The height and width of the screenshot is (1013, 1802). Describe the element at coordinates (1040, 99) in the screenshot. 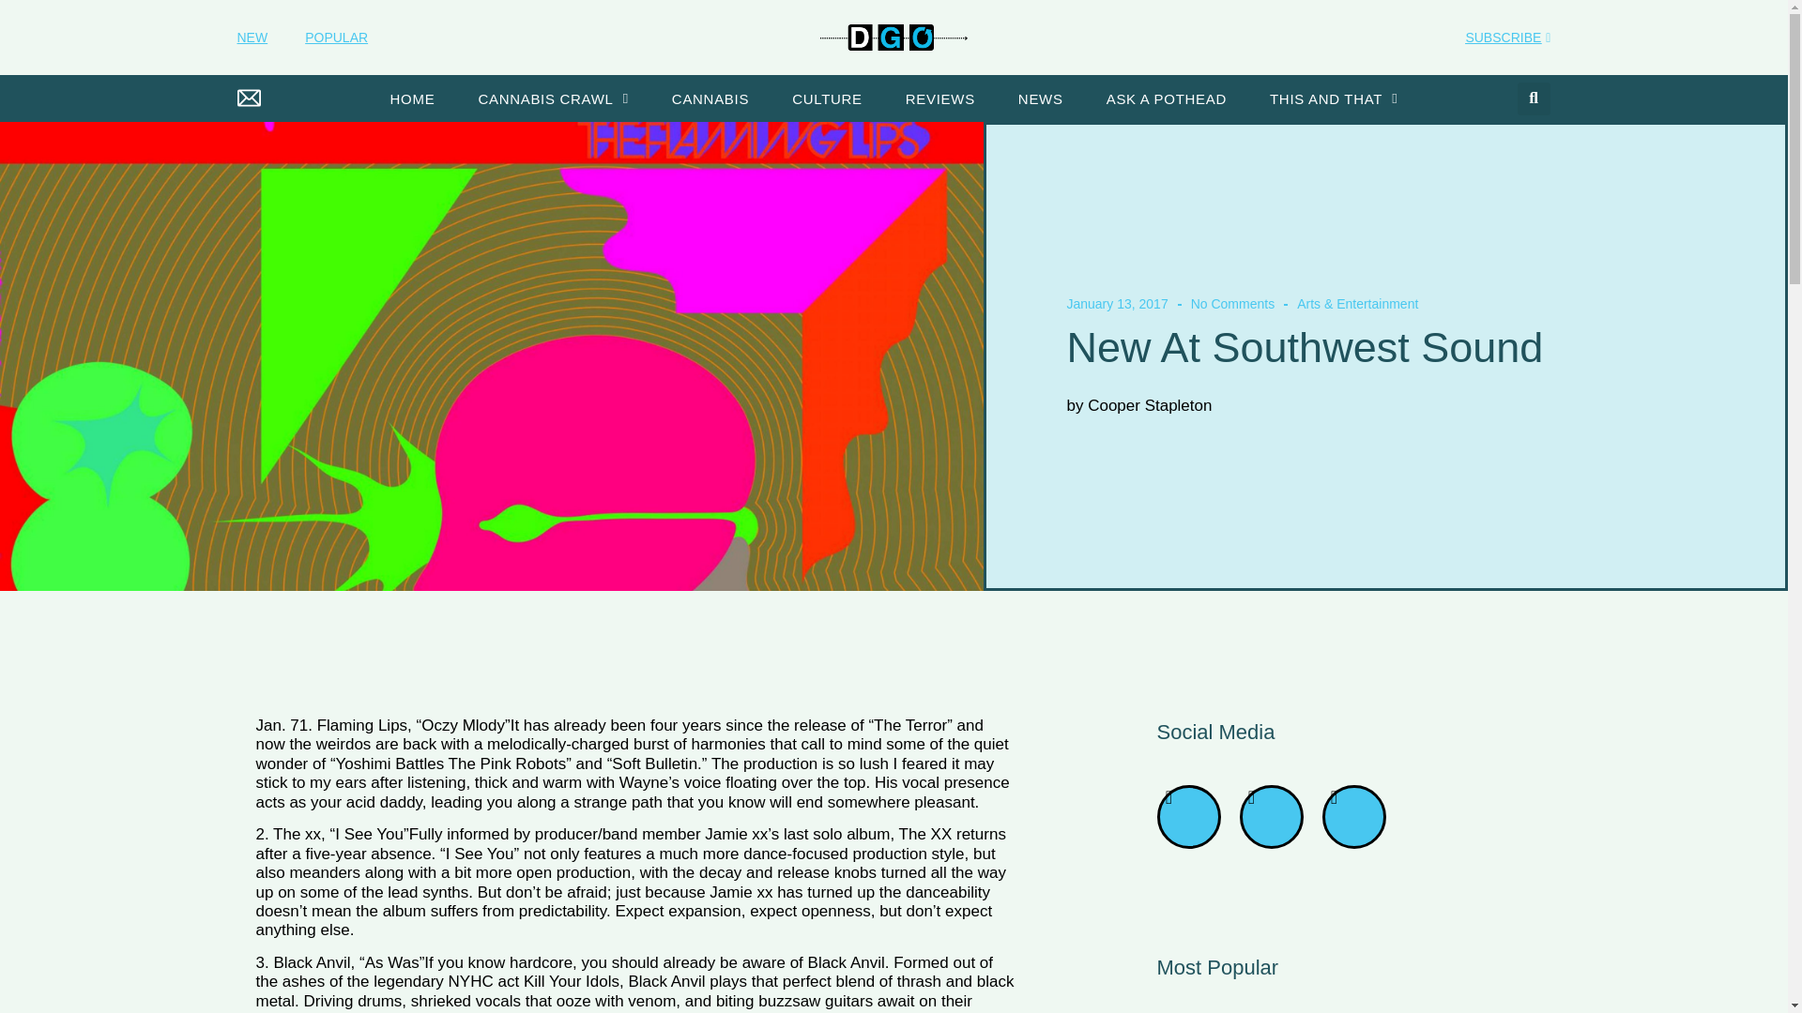

I see `NEWS` at that location.